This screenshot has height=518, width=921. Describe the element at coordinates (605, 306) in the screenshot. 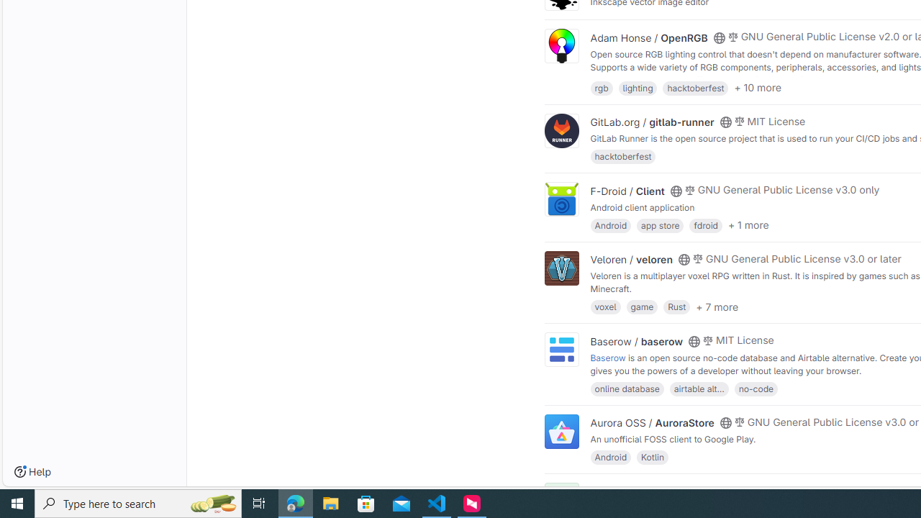

I see `voxel` at that location.